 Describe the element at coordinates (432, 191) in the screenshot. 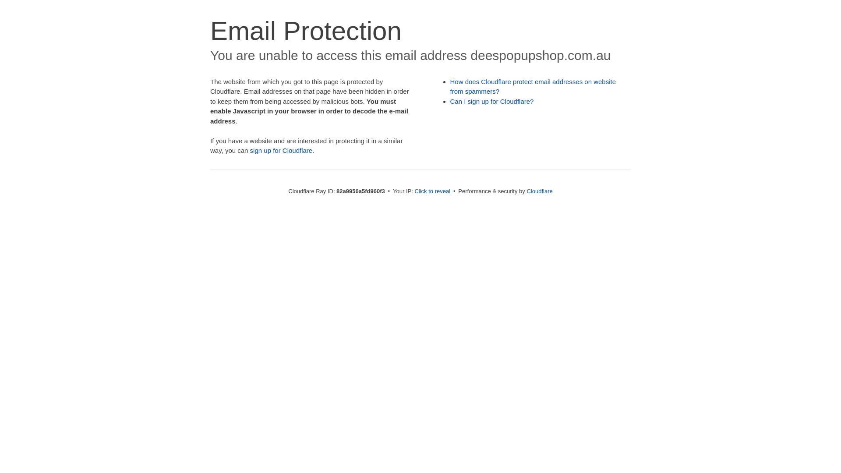

I see `Click to reveal` at that location.